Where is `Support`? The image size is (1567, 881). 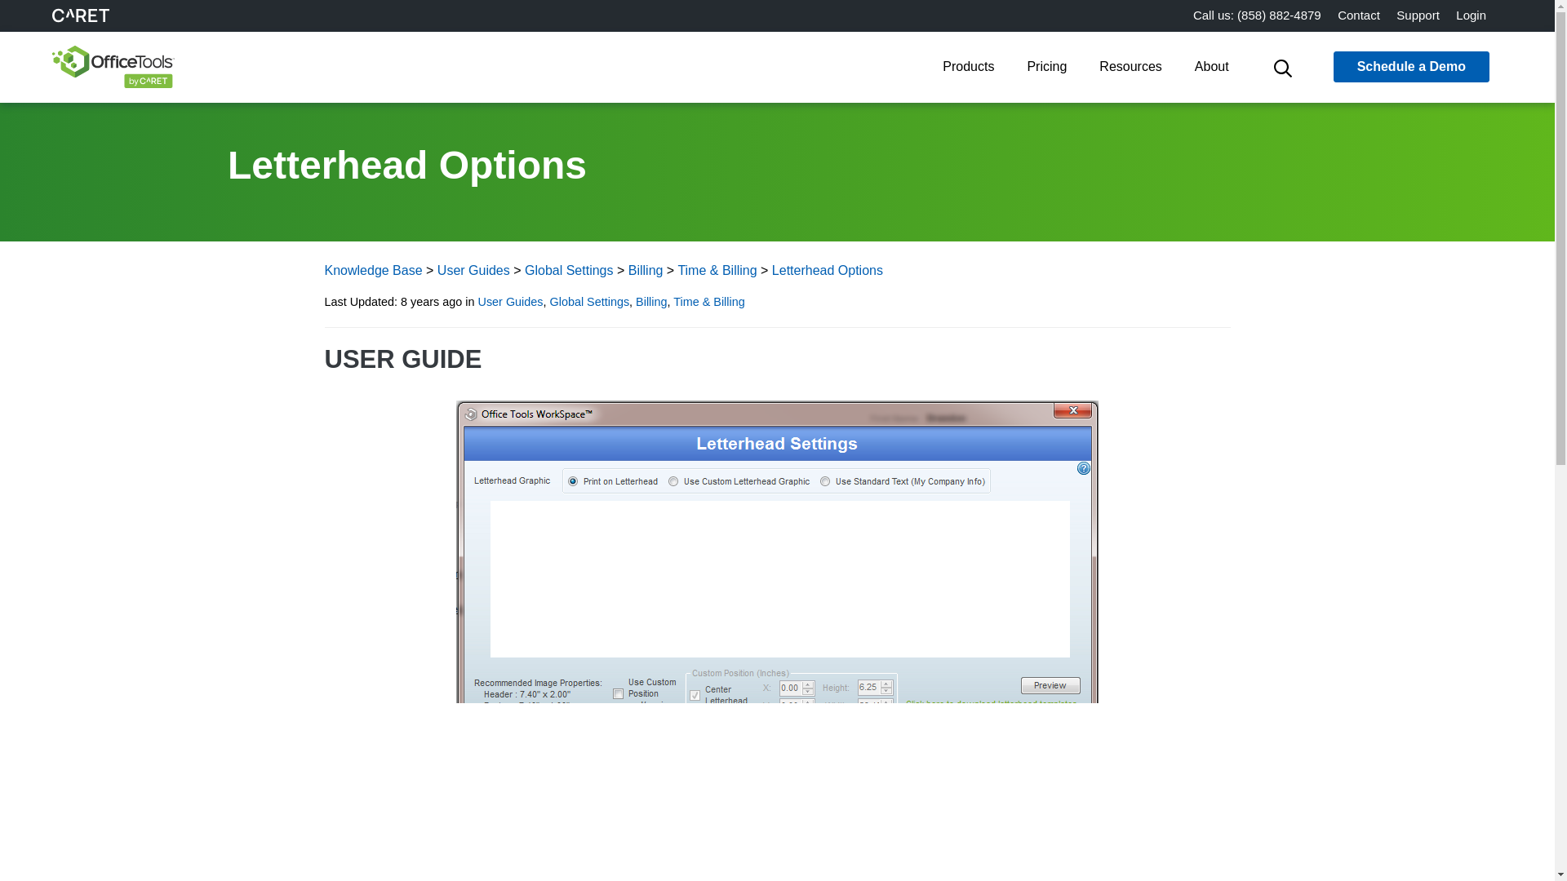
Support is located at coordinates (1418, 15).